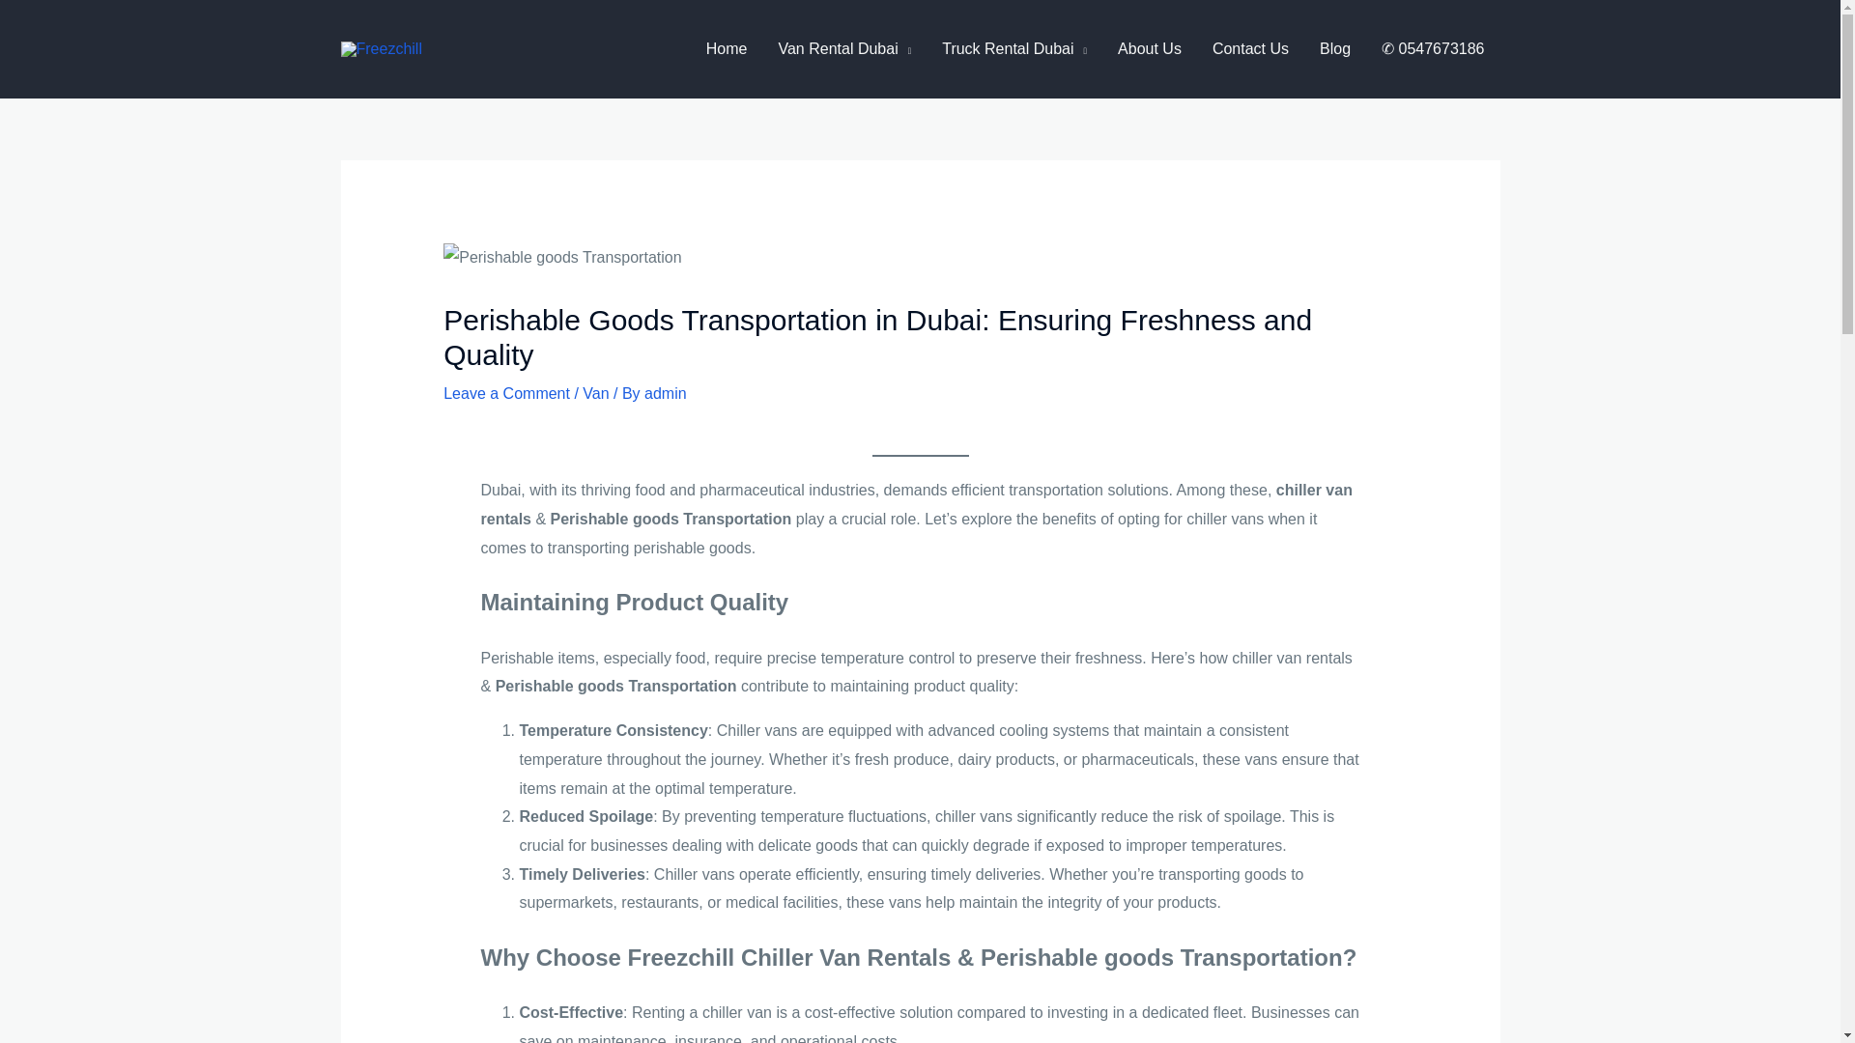 Image resolution: width=1855 pixels, height=1043 pixels. I want to click on View all posts by admin, so click(665, 392).